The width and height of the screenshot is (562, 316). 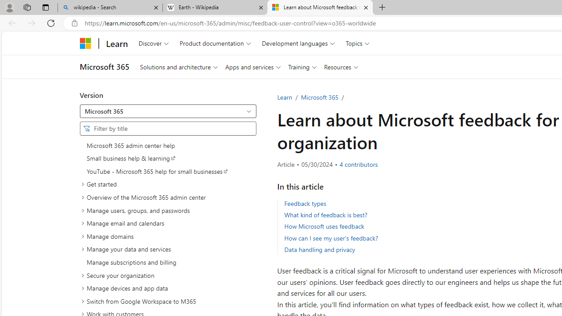 I want to click on View site information, so click(x=74, y=23).